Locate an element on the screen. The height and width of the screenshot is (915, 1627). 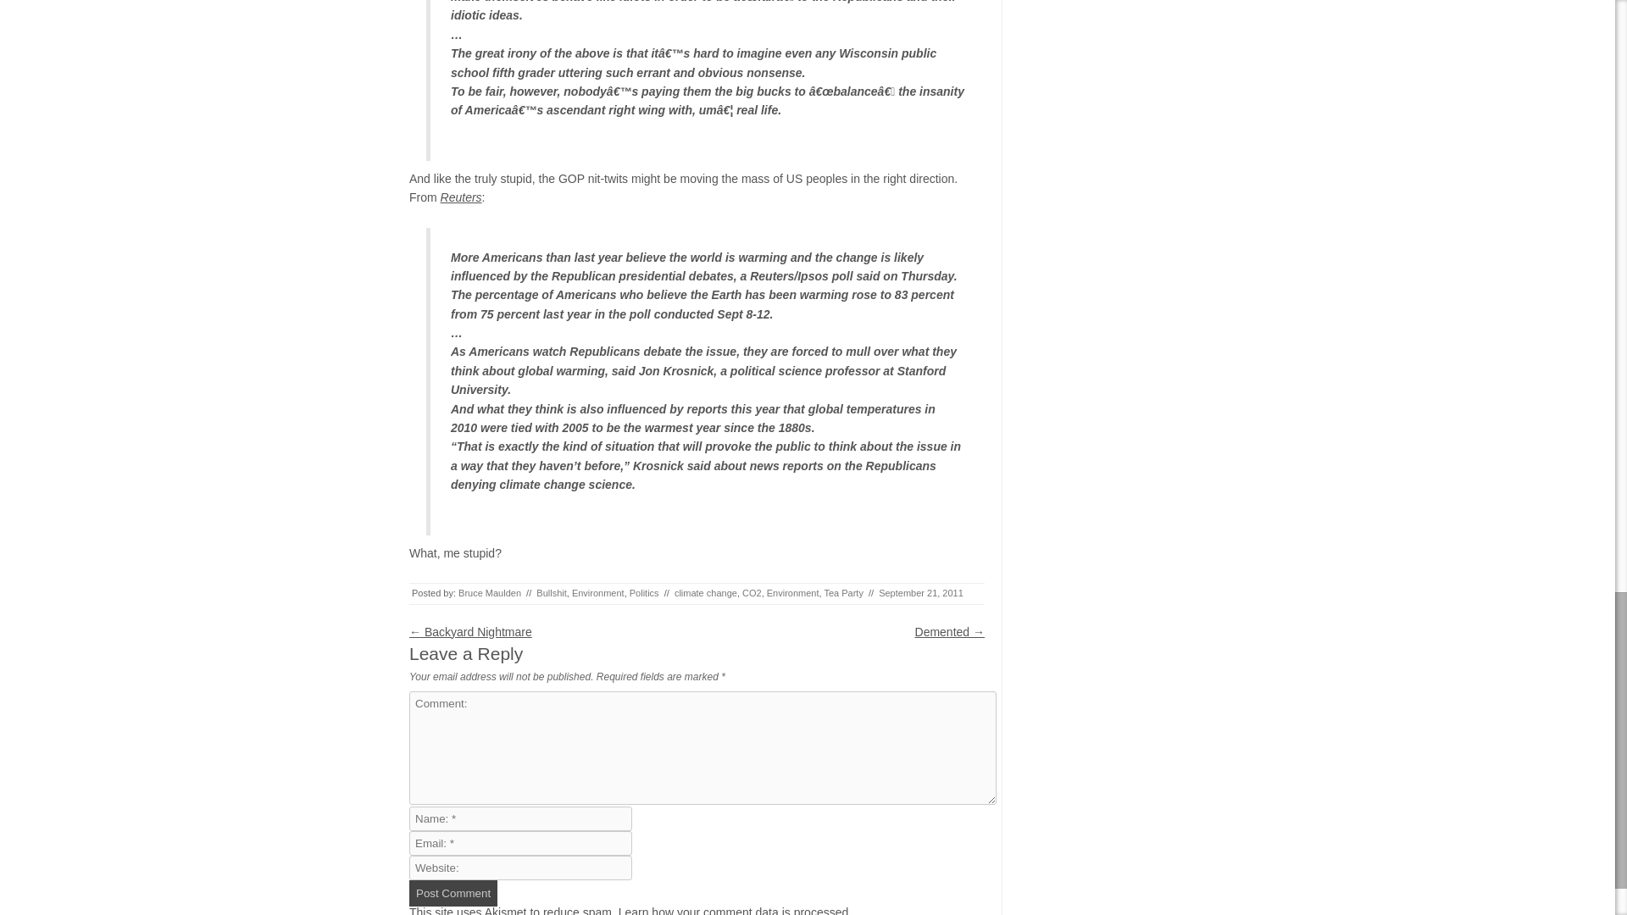
Reuters is located at coordinates (461, 197).